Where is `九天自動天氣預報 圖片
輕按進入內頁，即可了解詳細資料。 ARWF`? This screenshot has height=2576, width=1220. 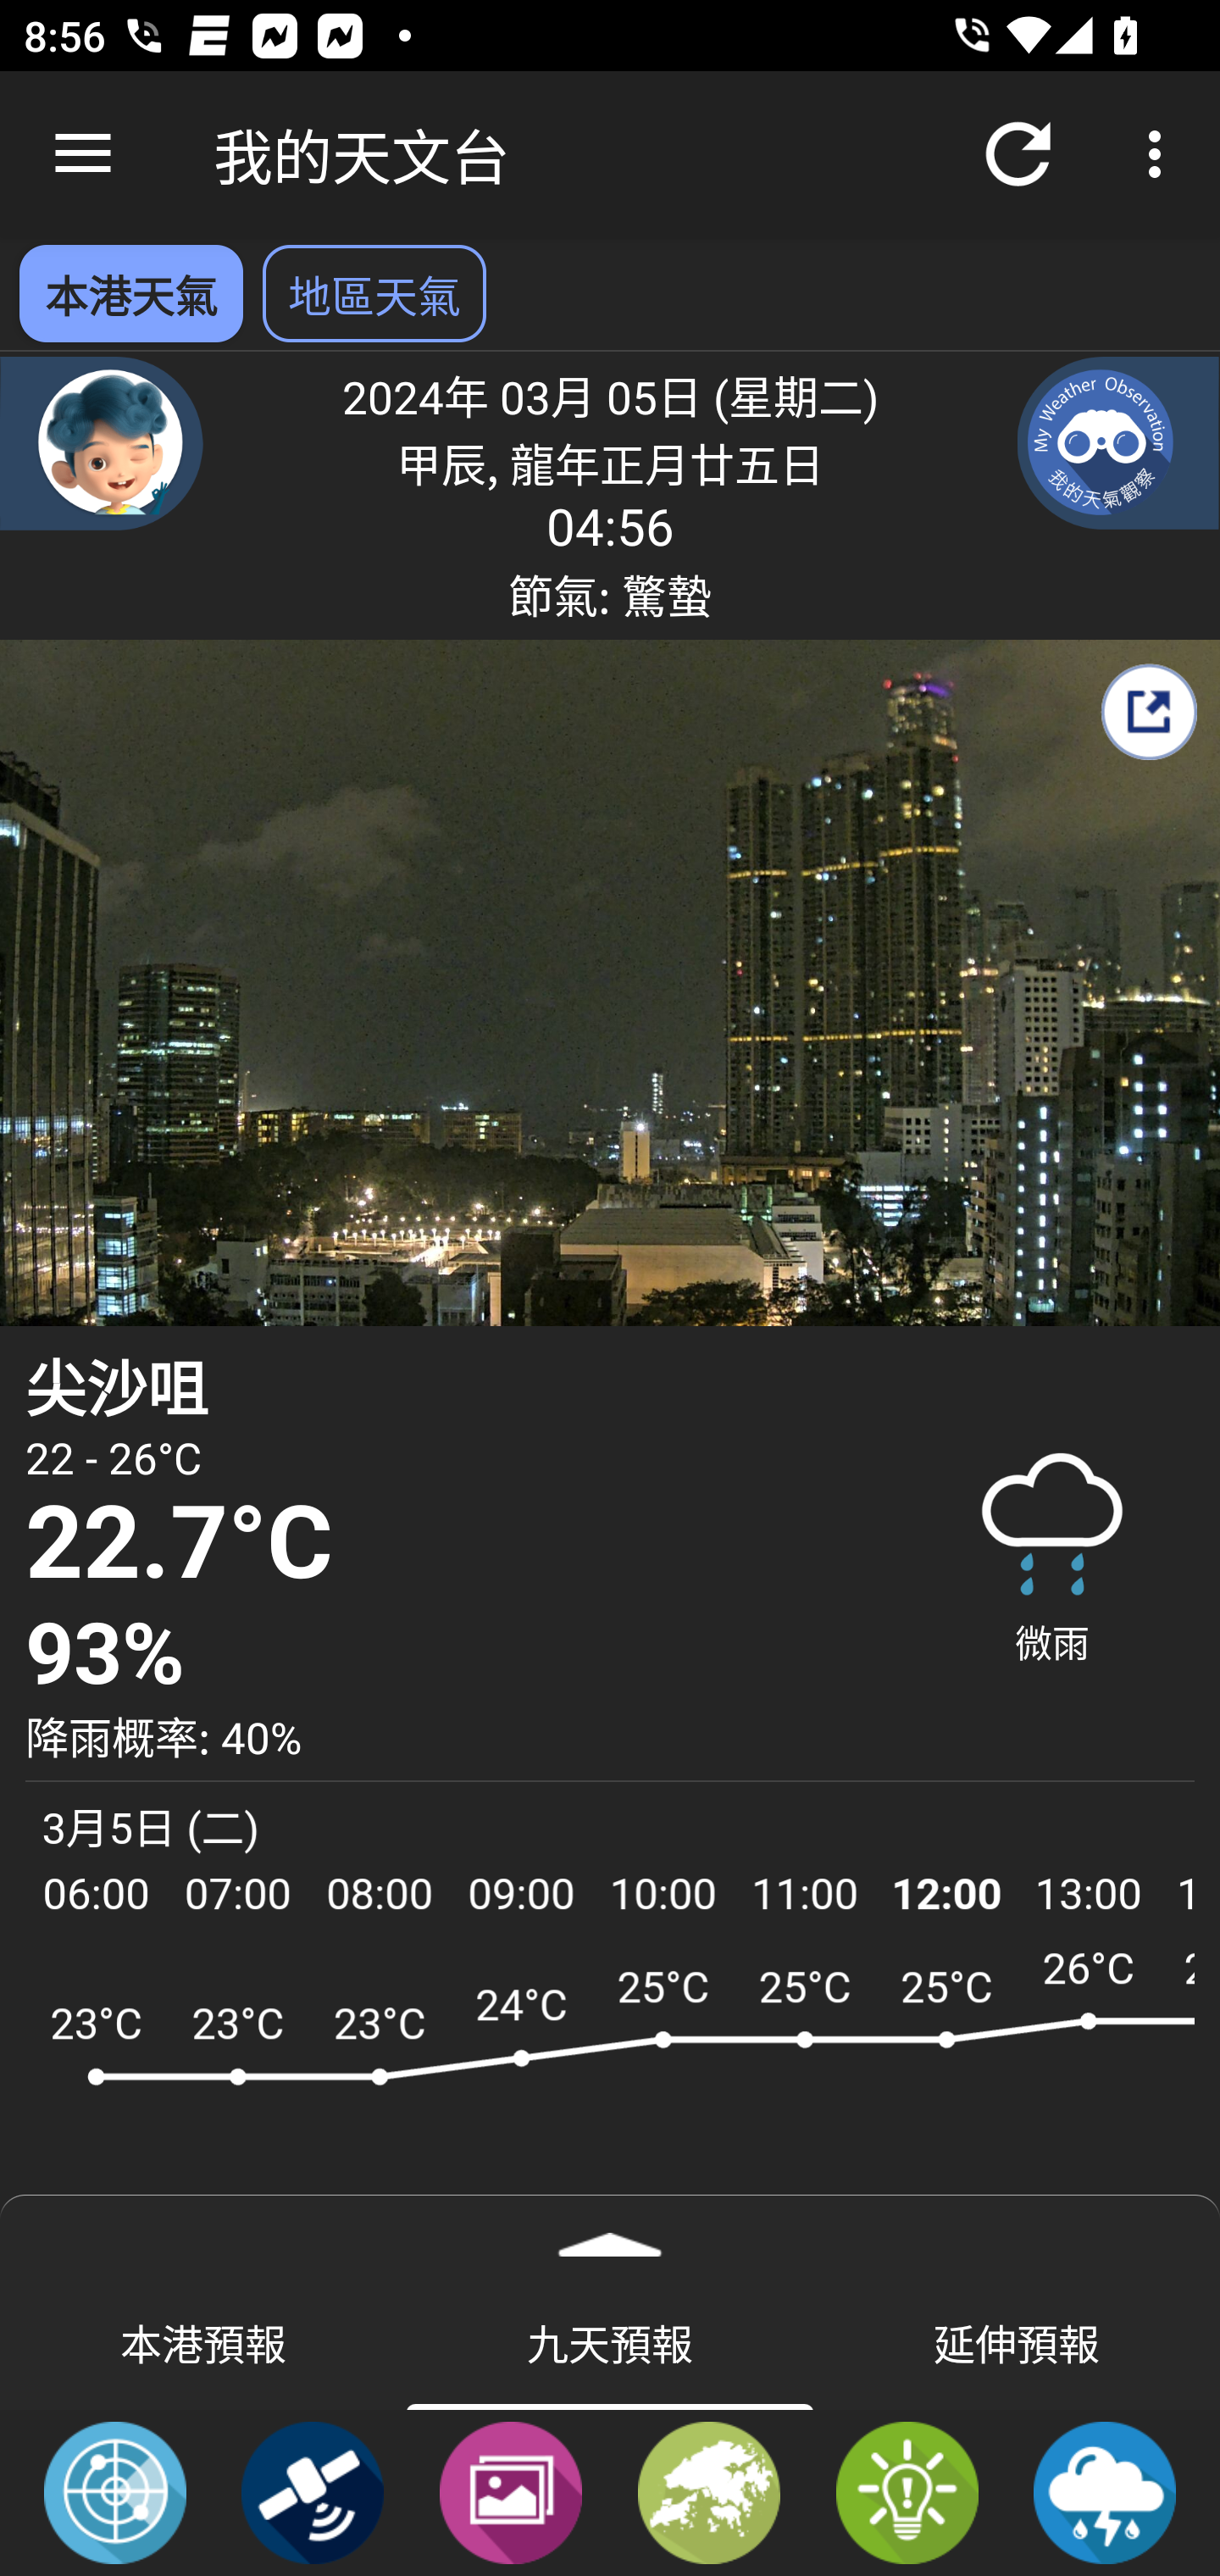
九天自動天氣預報 圖片
輕按進入內頁，即可了解詳細資料。 ARWF is located at coordinates (610, 2095).